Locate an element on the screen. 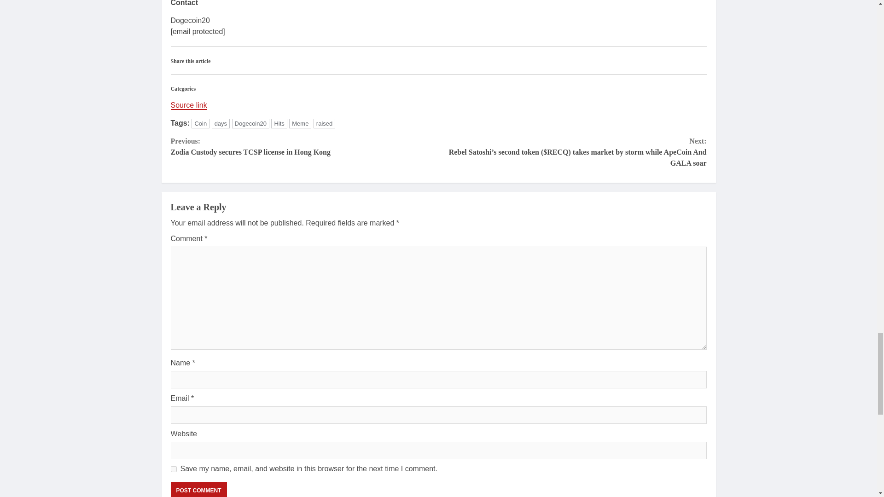  Post Comment is located at coordinates (279, 123).